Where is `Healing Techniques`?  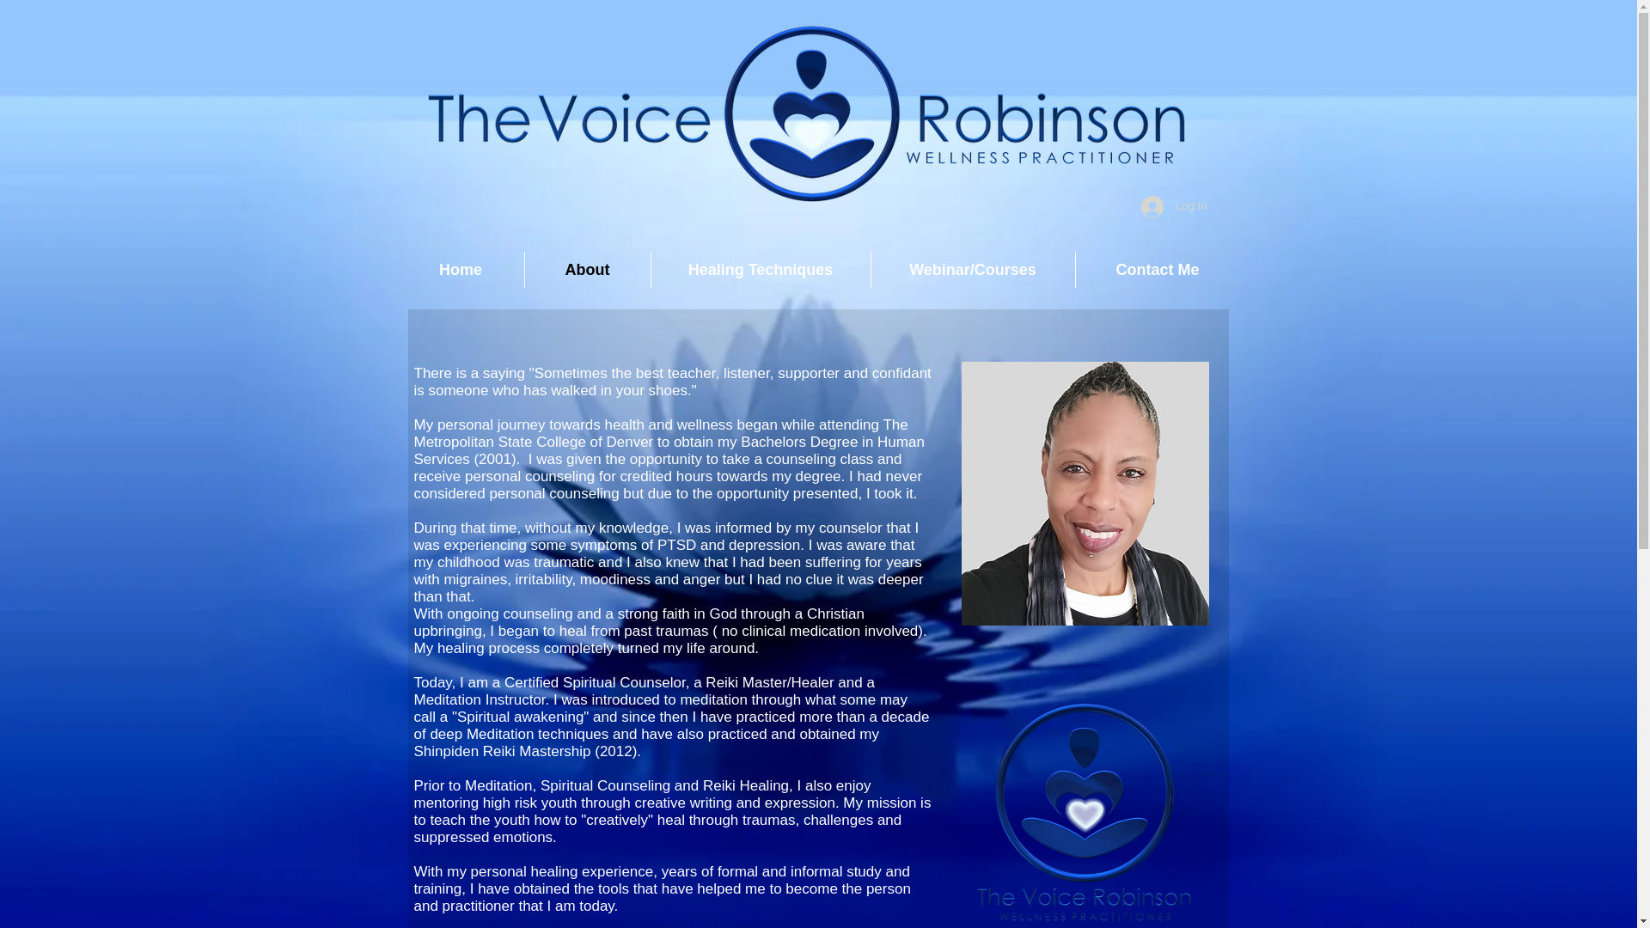
Healing Techniques is located at coordinates (761, 269).